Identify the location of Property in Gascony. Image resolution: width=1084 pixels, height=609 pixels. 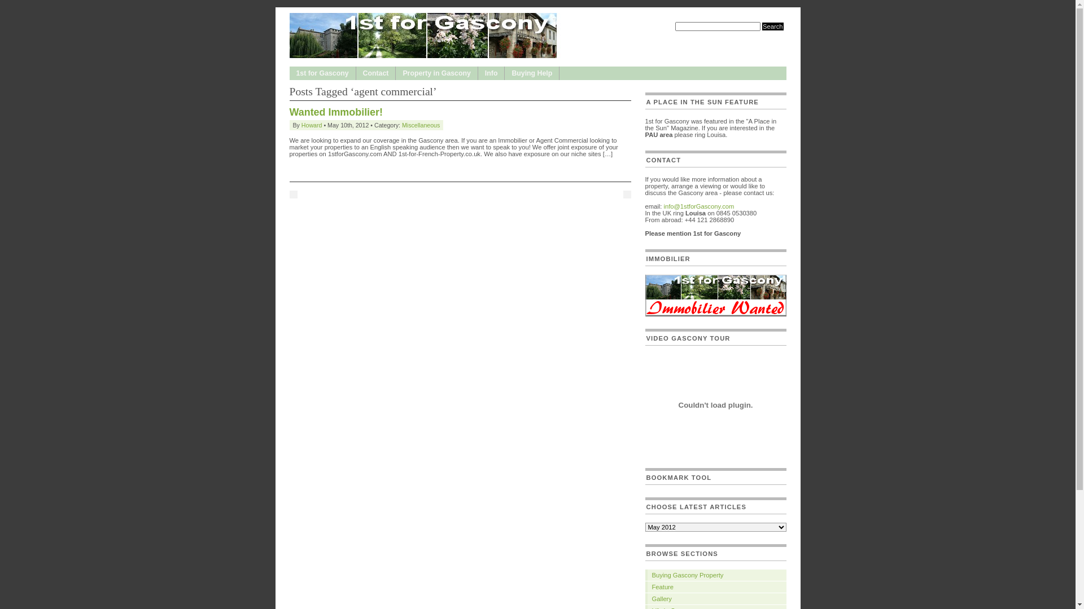
(436, 73).